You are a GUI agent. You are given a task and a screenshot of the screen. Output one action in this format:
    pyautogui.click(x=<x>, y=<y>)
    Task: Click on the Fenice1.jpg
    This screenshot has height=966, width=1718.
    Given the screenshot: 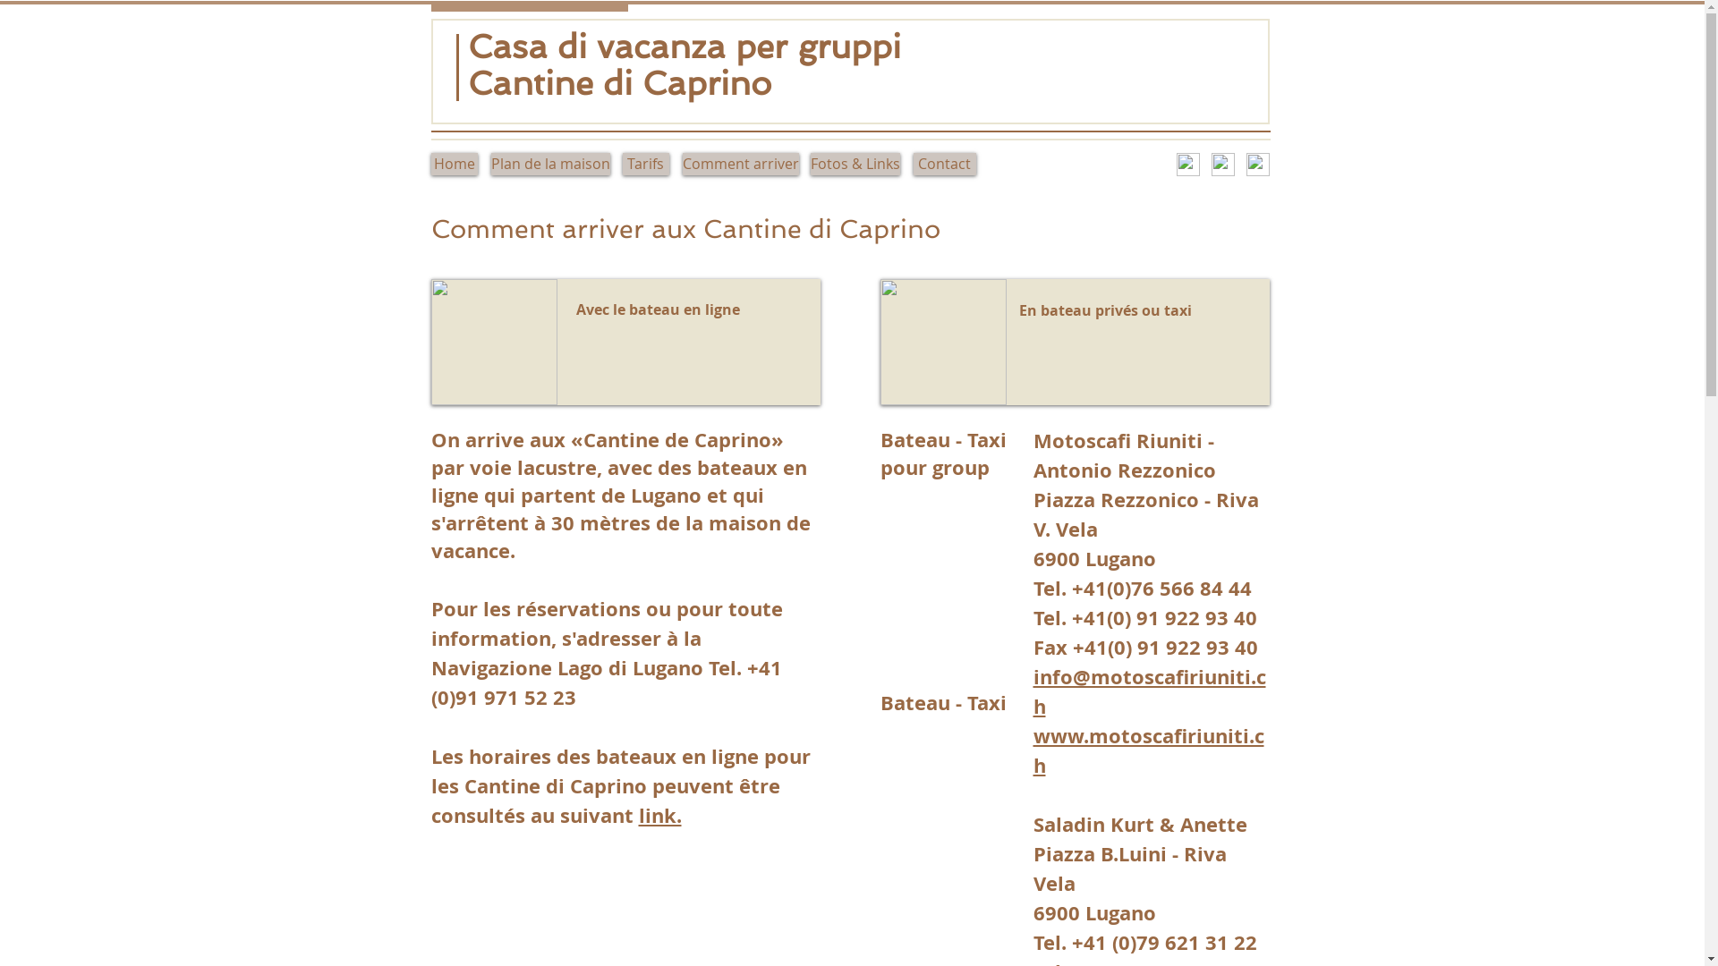 What is the action you would take?
    pyautogui.click(x=943, y=342)
    